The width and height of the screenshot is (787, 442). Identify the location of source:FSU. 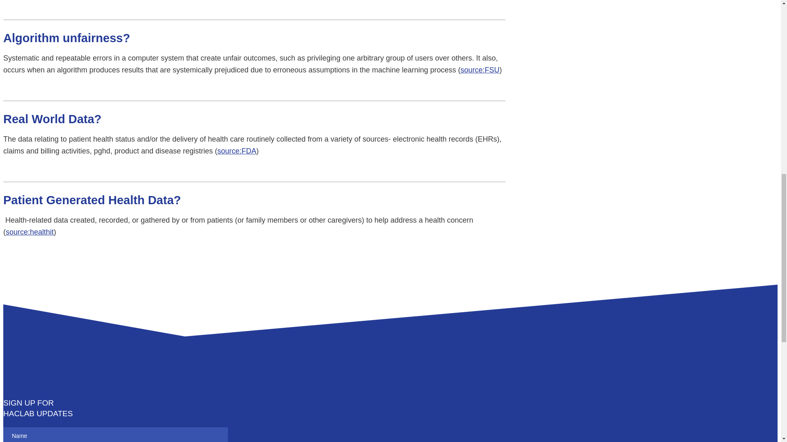
(480, 70).